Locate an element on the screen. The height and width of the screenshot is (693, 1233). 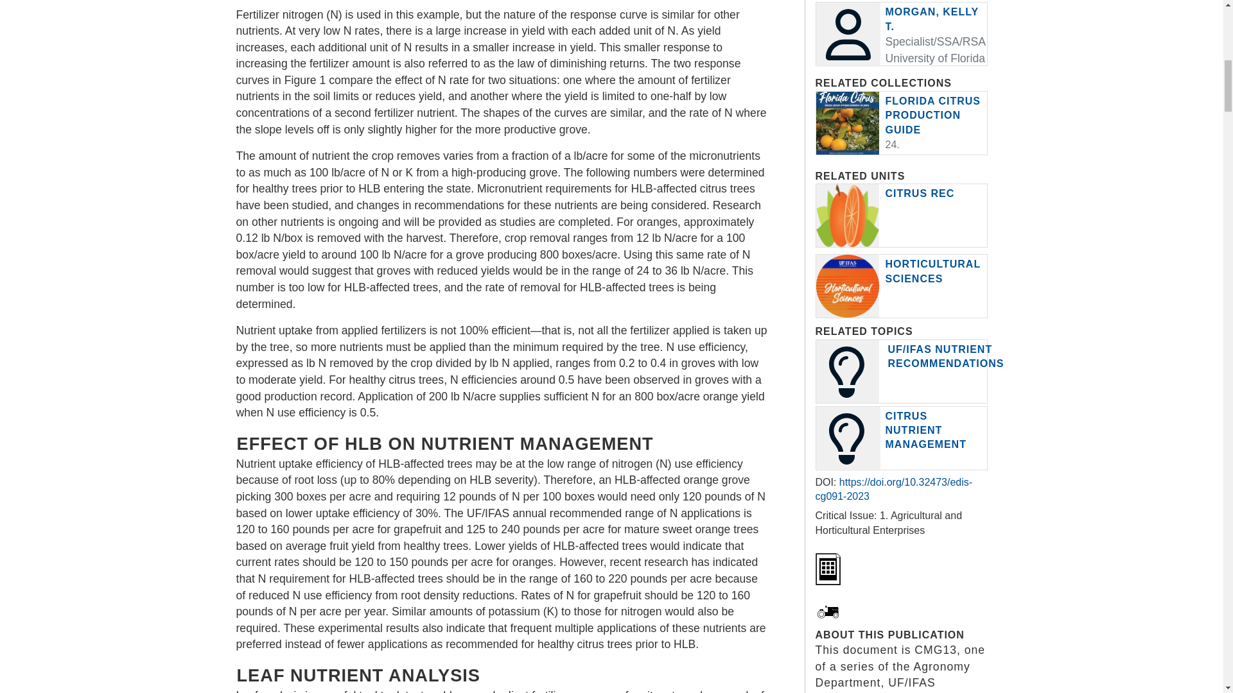
CITRUS REC is located at coordinates (920, 193).